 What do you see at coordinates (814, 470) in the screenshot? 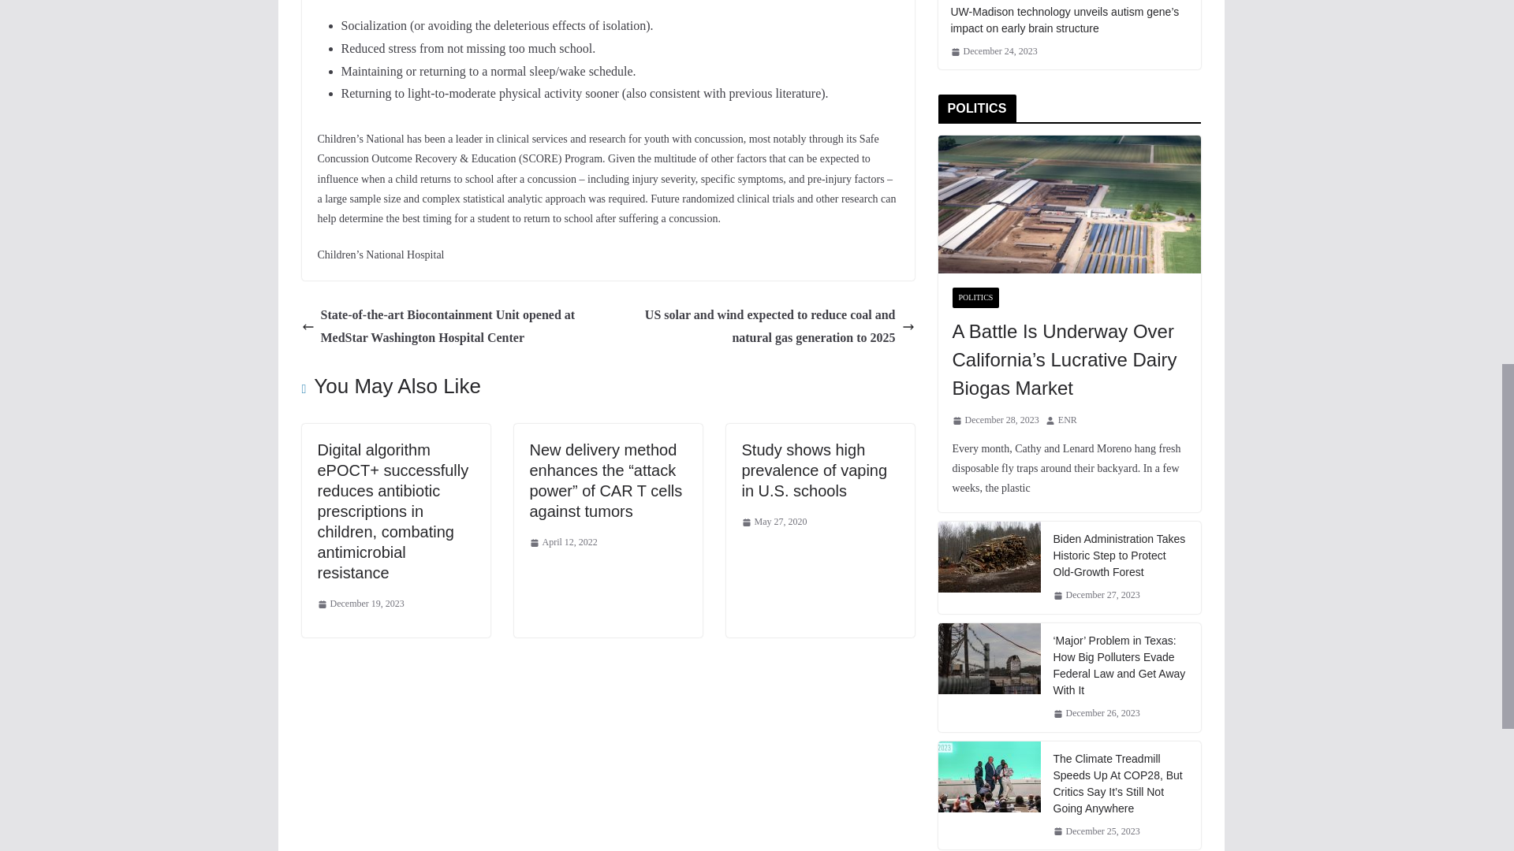
I see `Study shows high prevalence of vaping in U.S. schools` at bounding box center [814, 470].